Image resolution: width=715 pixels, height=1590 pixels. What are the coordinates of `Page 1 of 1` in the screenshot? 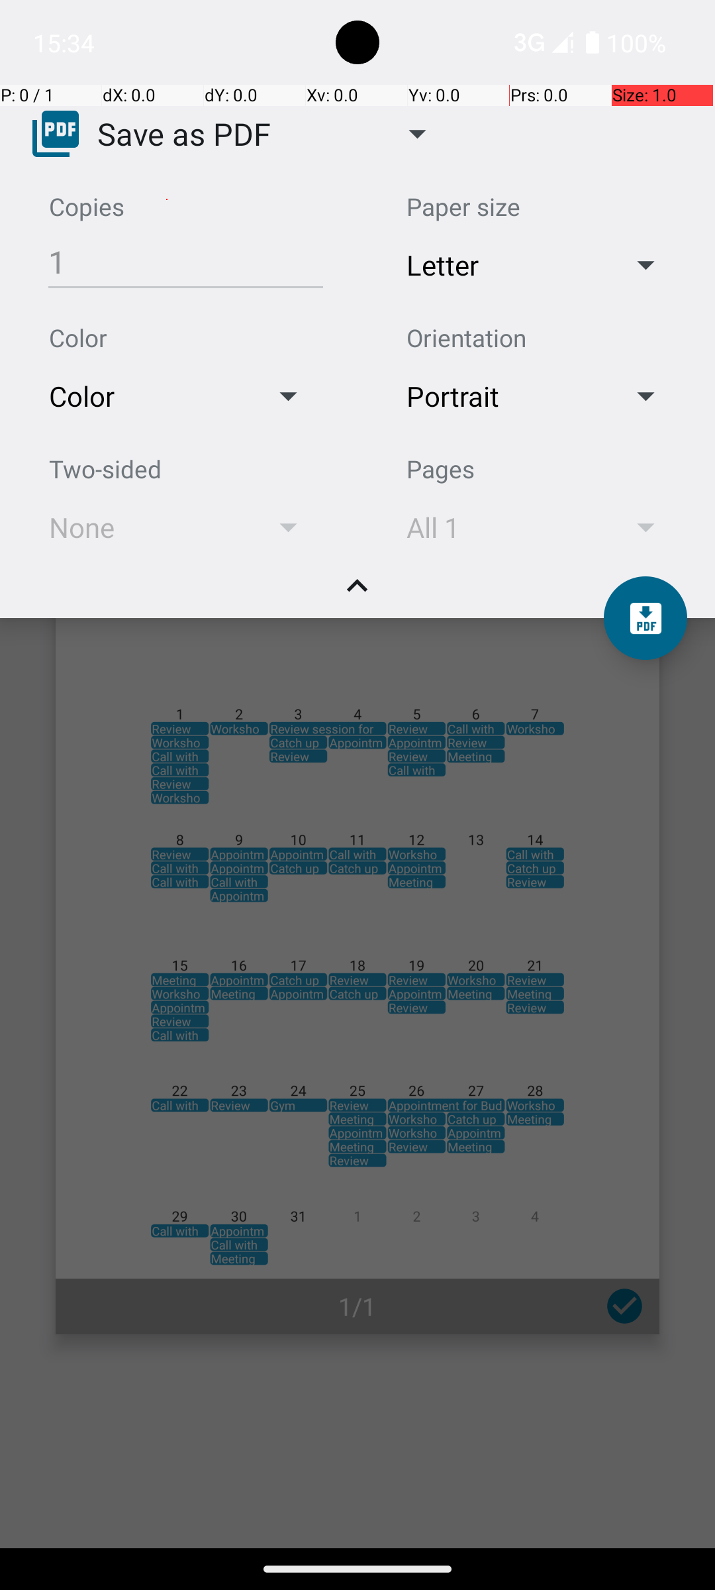 It's located at (358, 916).